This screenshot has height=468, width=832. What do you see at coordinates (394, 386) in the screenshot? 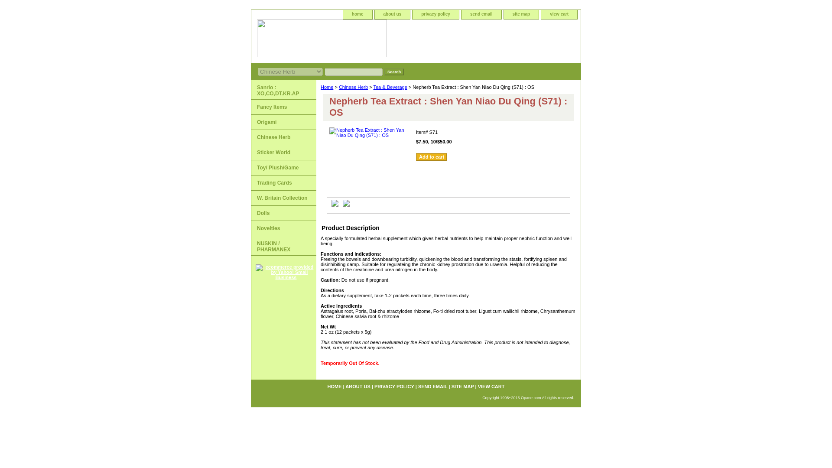
I see `PRIVACY POLICY` at bounding box center [394, 386].